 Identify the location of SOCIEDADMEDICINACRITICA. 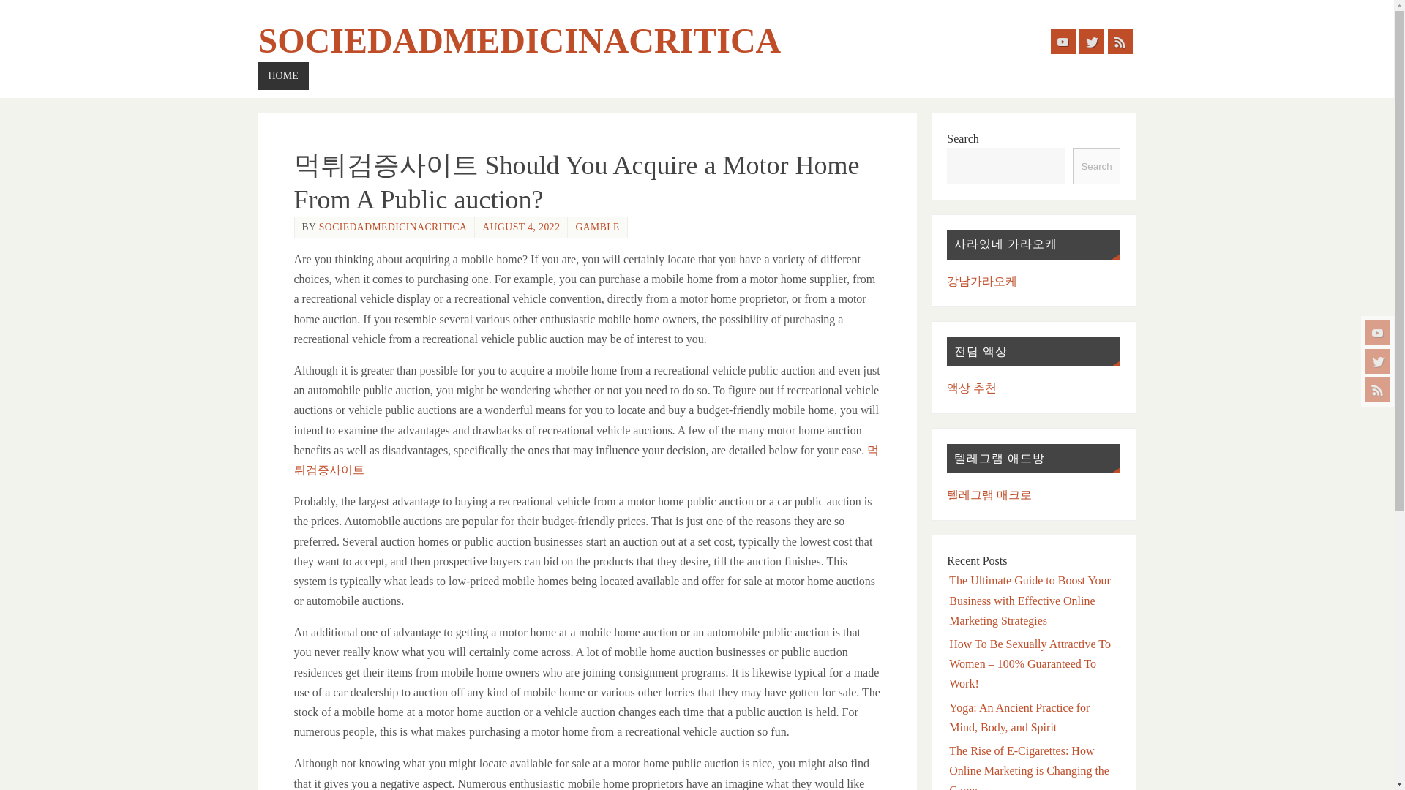
(393, 227).